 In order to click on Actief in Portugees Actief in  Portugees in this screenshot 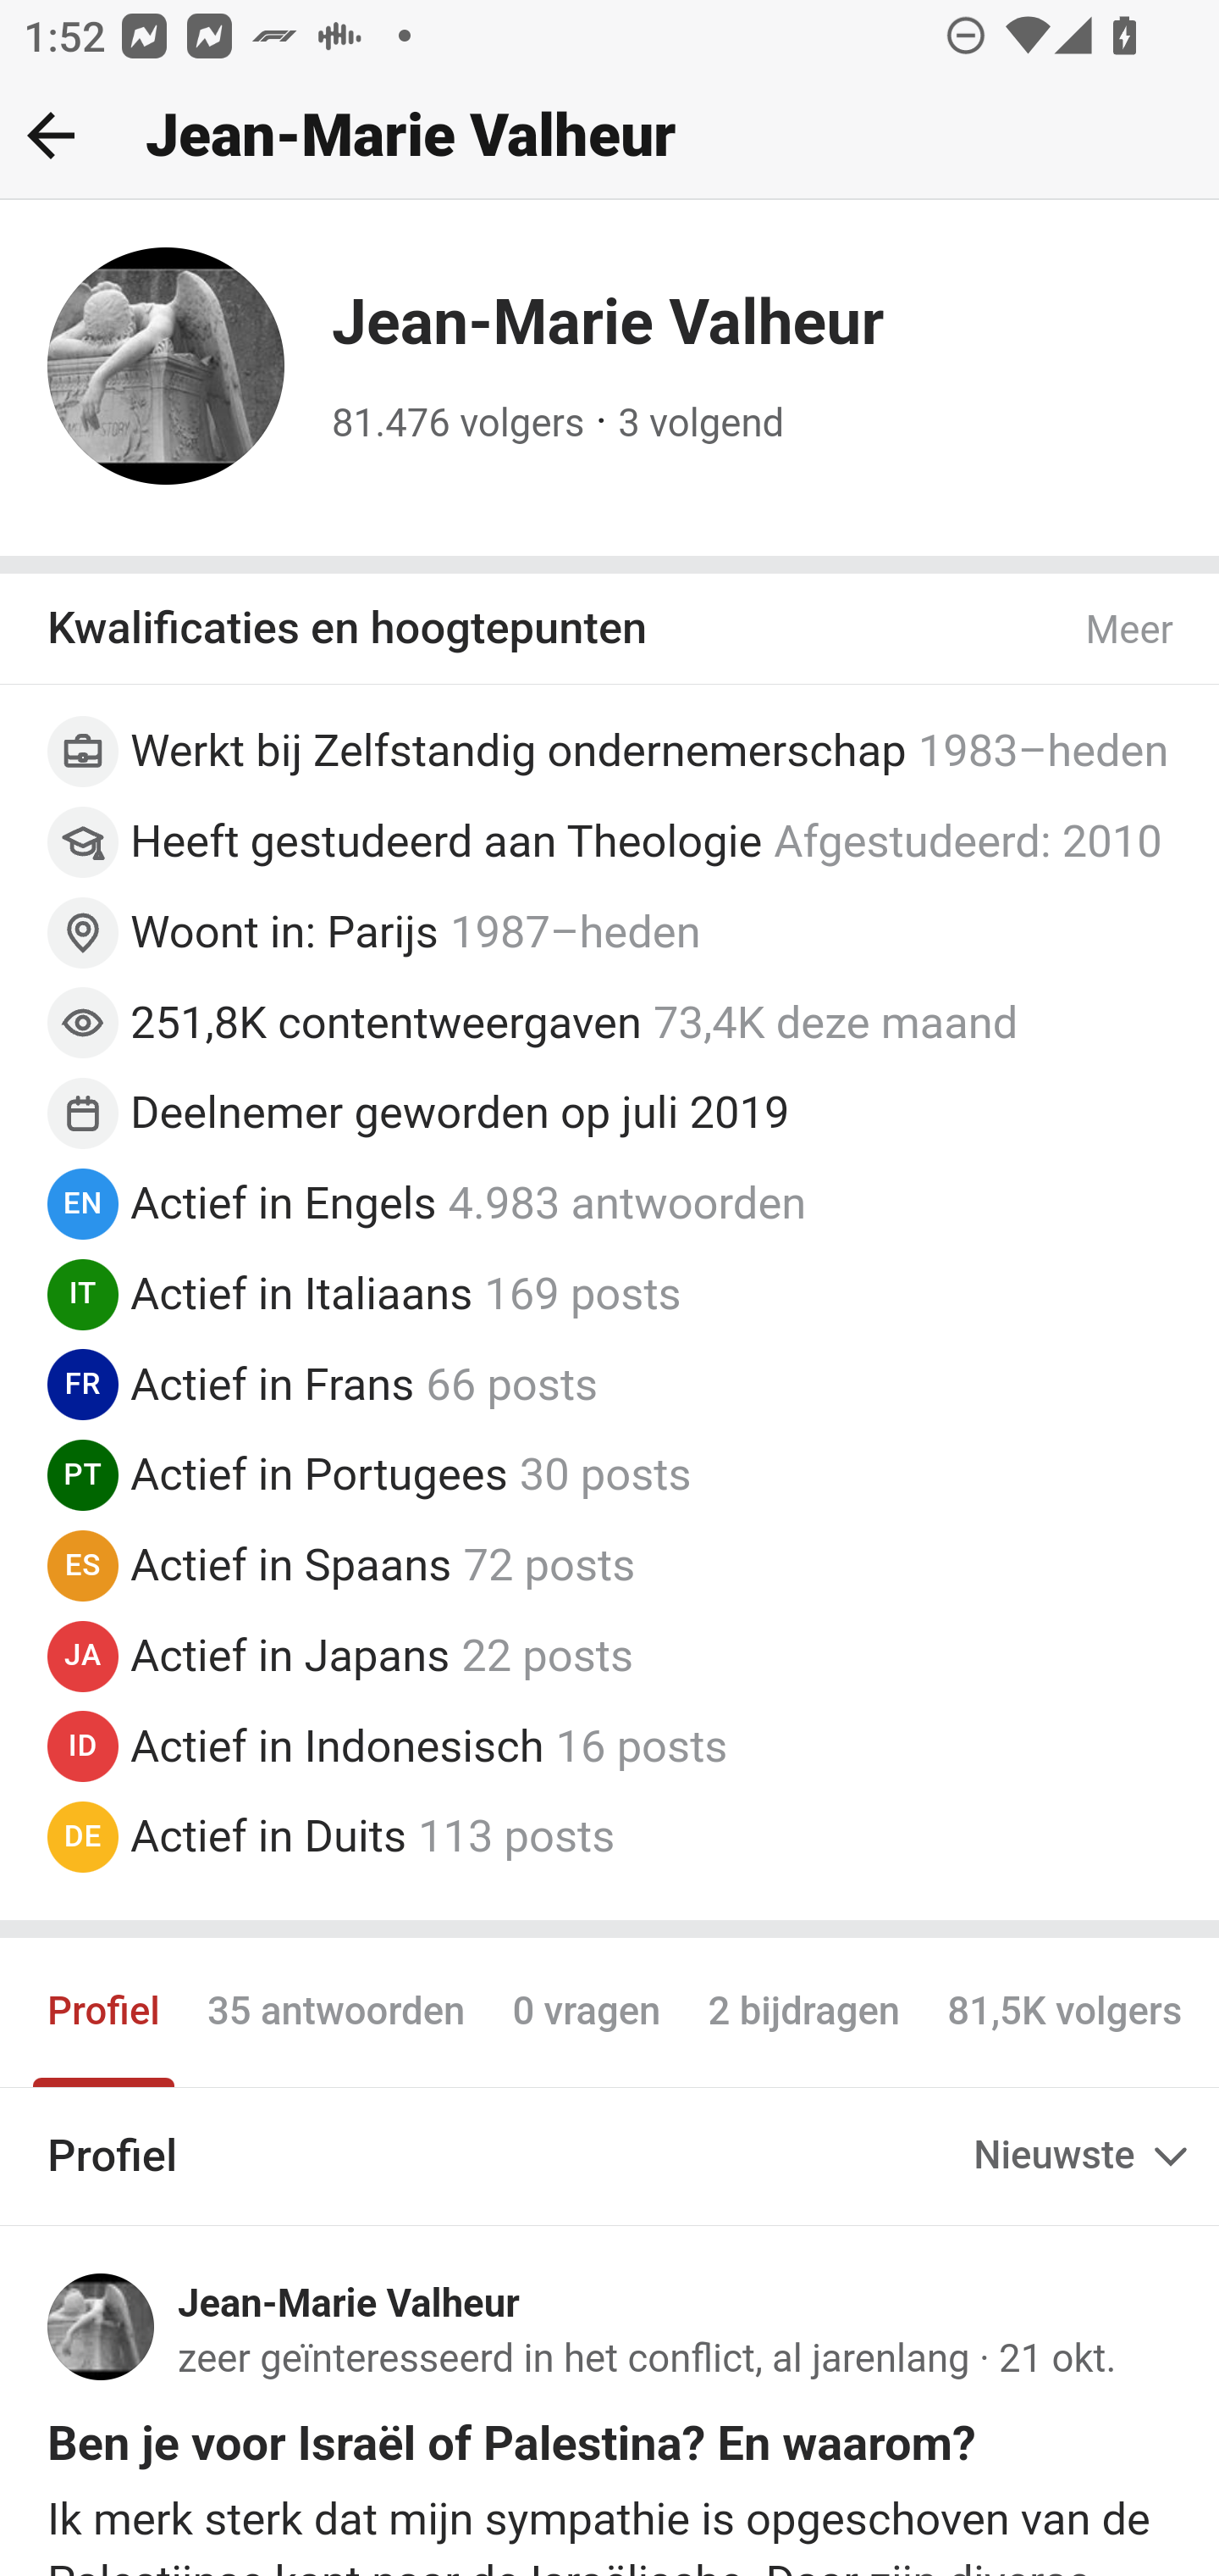, I will do `click(320, 1473)`.